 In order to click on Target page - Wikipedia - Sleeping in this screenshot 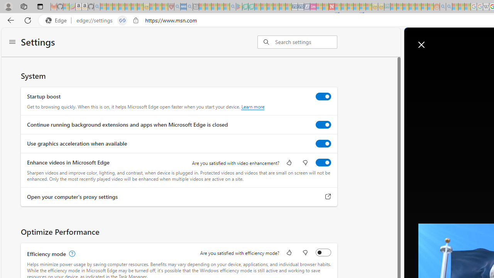, I will do `click(486, 7)`.